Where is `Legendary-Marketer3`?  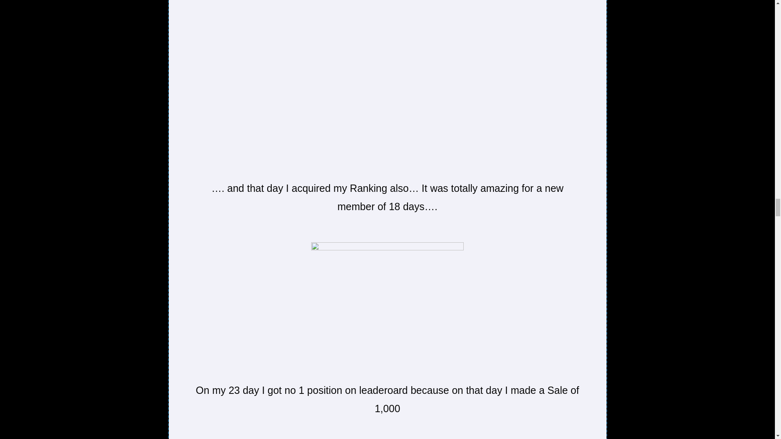
Legendary-Marketer3 is located at coordinates (387, 303).